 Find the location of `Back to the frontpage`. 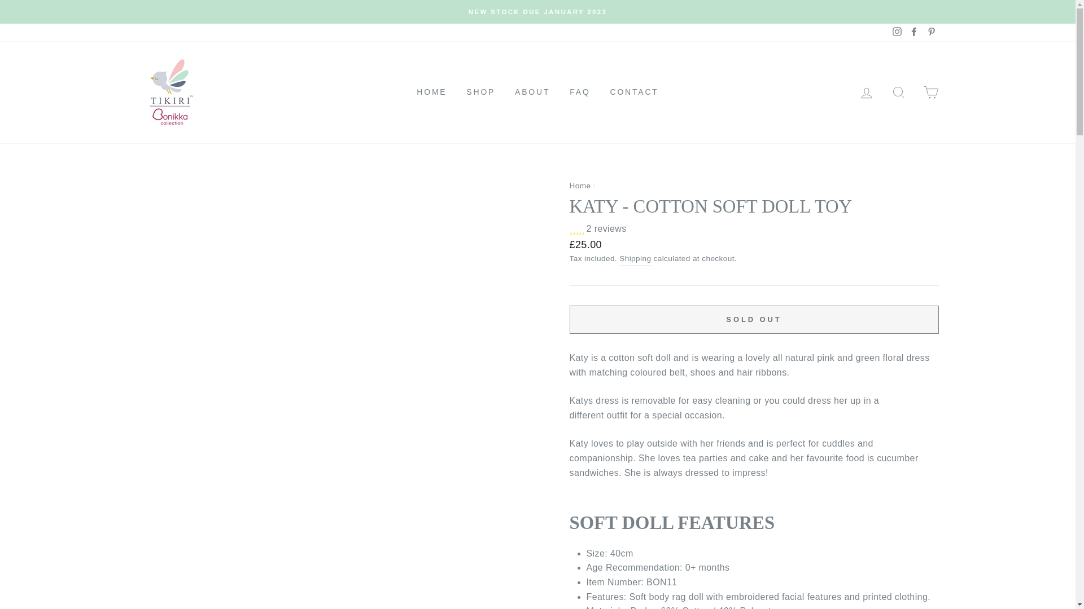

Back to the frontpage is located at coordinates (580, 185).